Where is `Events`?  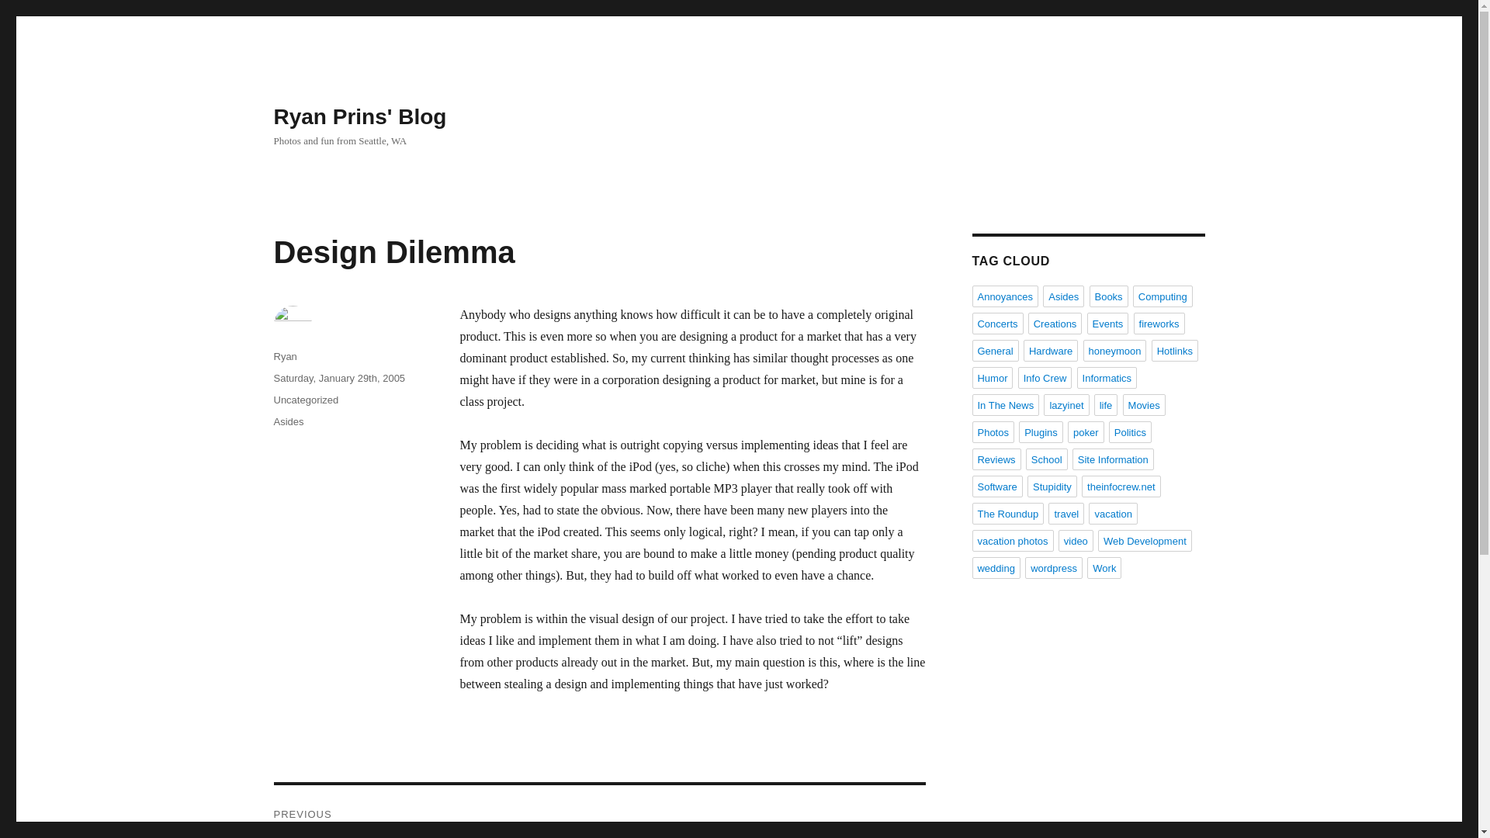 Events is located at coordinates (1108, 323).